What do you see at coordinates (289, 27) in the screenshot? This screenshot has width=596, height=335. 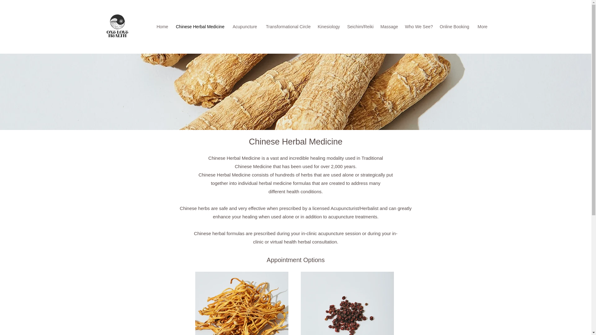 I see `Transformational Circle` at bounding box center [289, 27].